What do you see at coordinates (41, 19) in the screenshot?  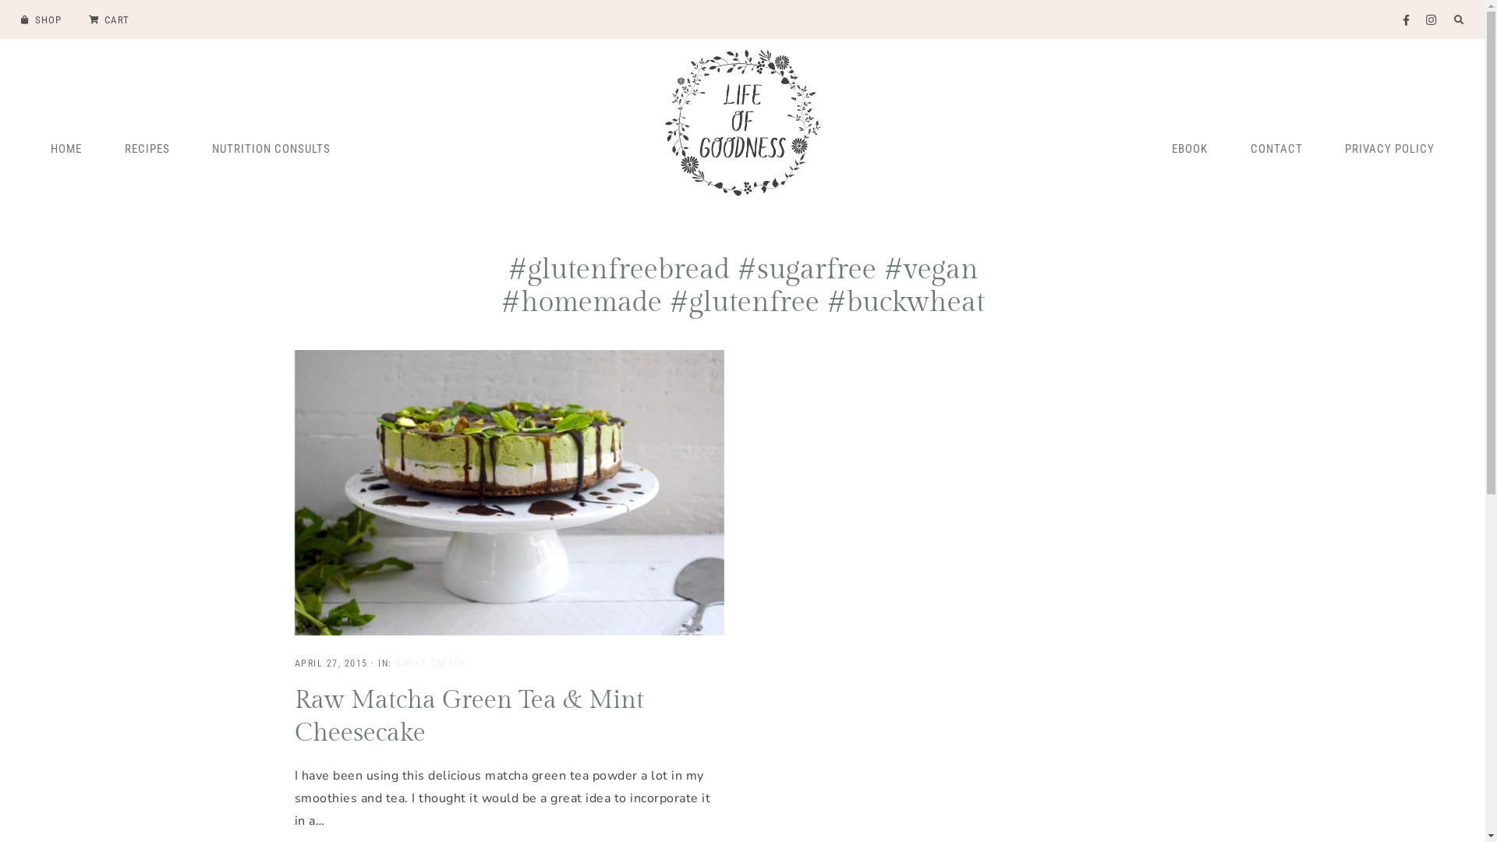 I see `SHOP` at bounding box center [41, 19].